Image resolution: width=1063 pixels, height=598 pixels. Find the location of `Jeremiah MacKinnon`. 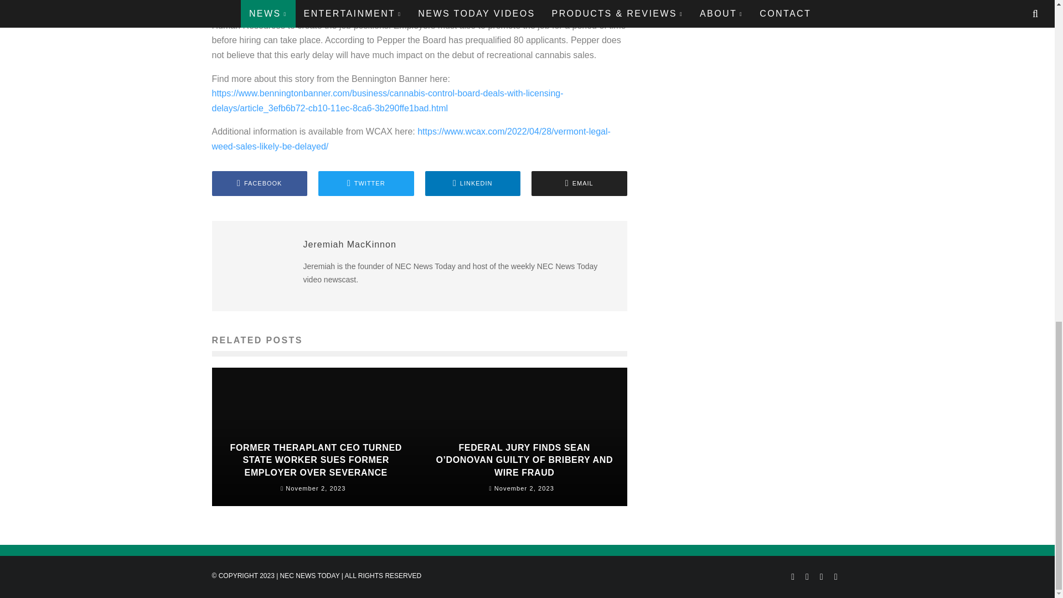

Jeremiah MacKinnon is located at coordinates (350, 245).